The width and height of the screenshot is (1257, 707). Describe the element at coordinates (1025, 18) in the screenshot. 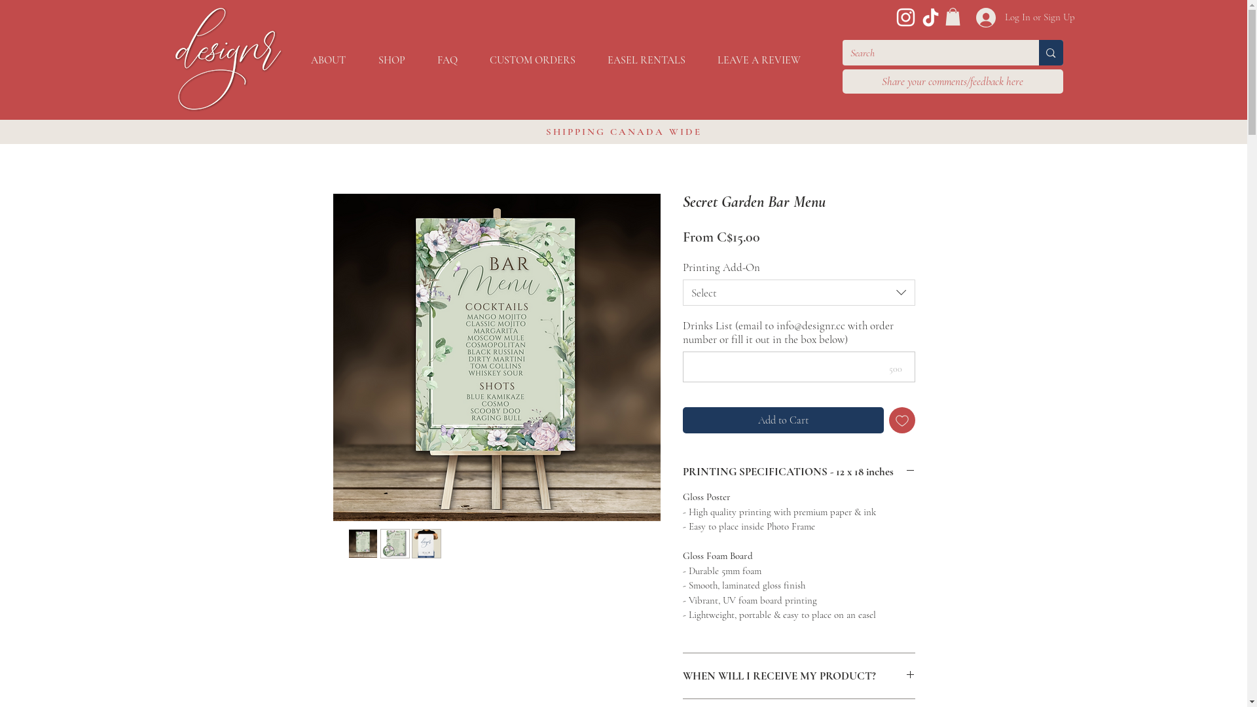

I see `Log In or Sign Up` at that location.